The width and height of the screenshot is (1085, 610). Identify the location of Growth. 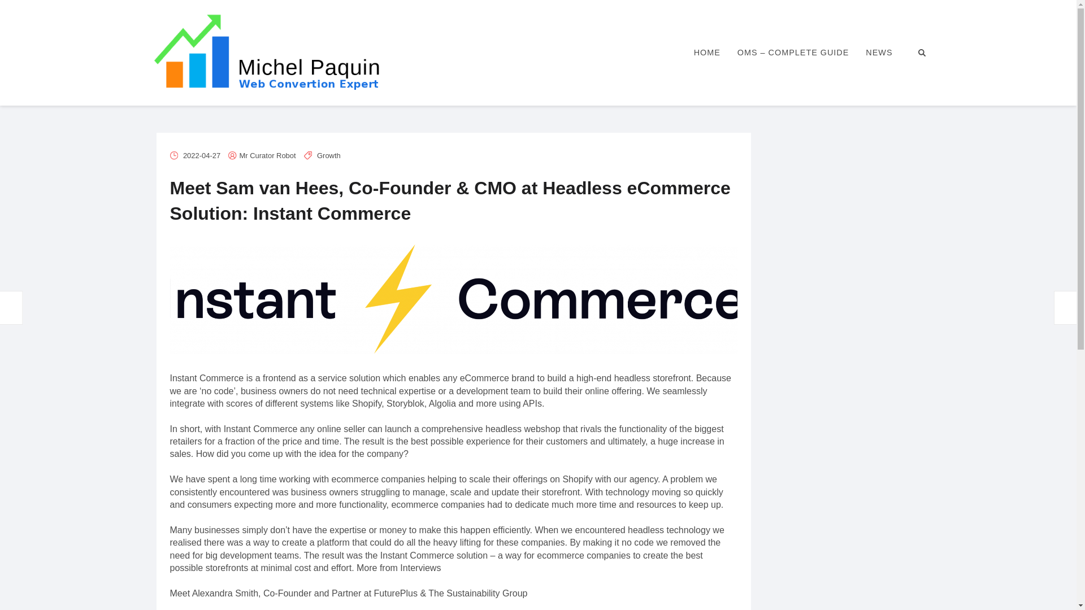
(328, 155).